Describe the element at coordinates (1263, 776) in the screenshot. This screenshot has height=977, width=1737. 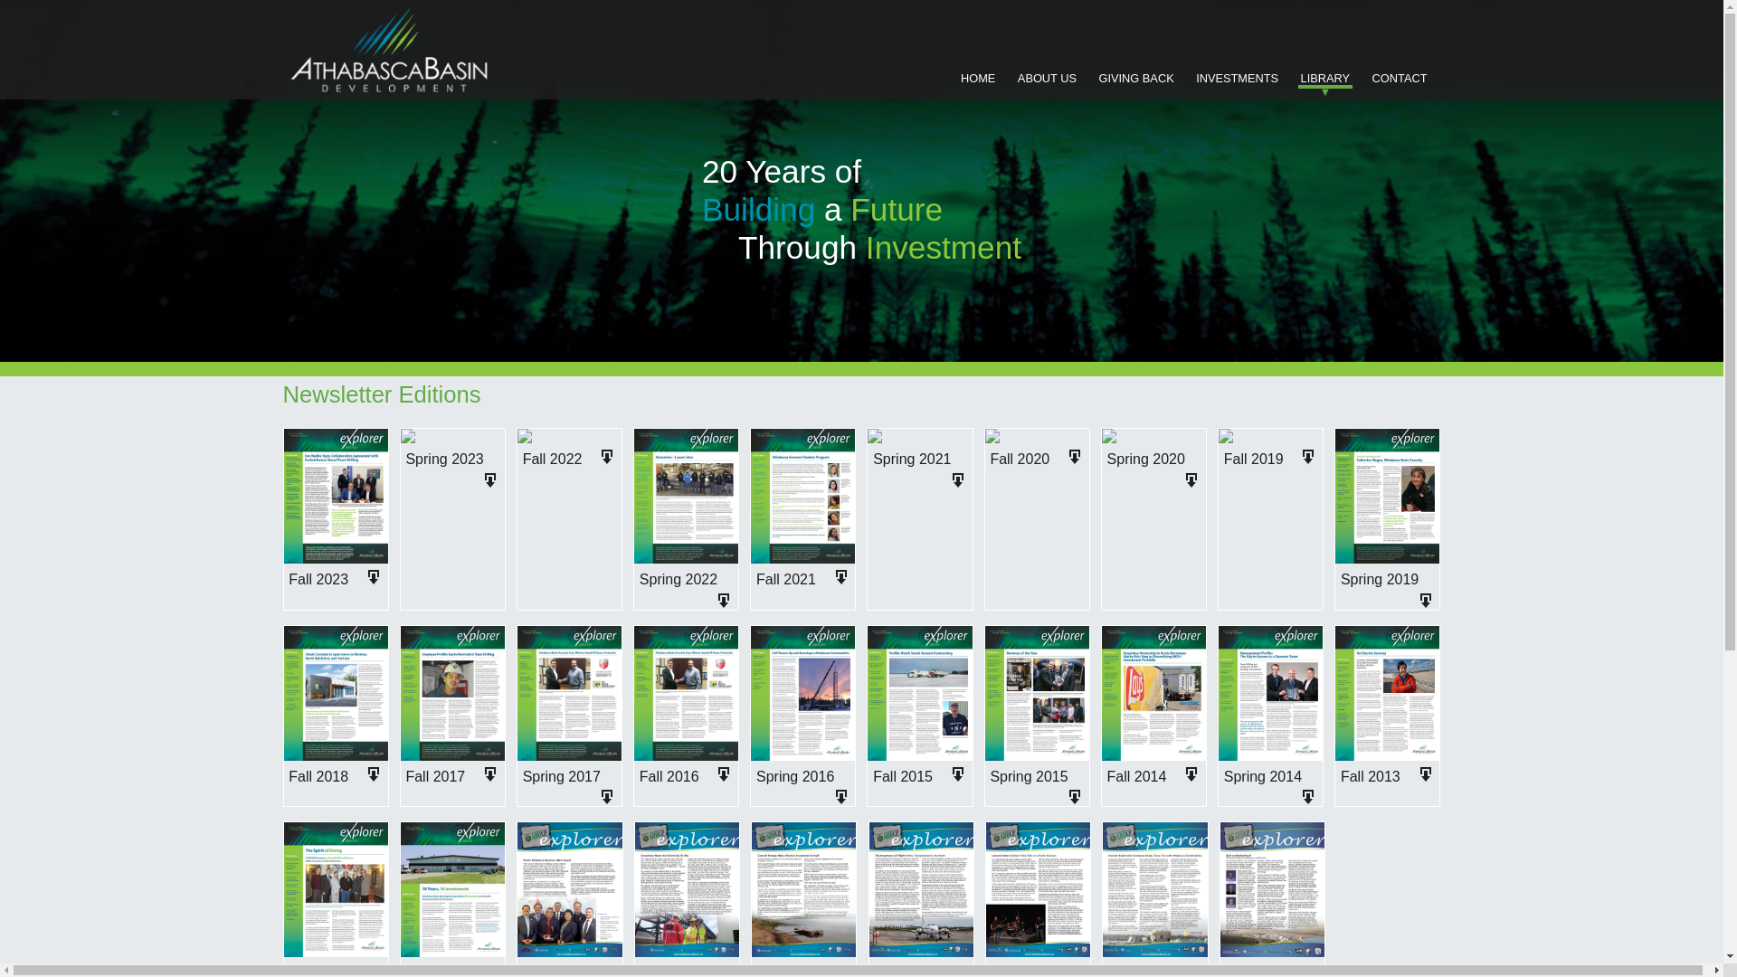
I see `Spring 2014` at that location.